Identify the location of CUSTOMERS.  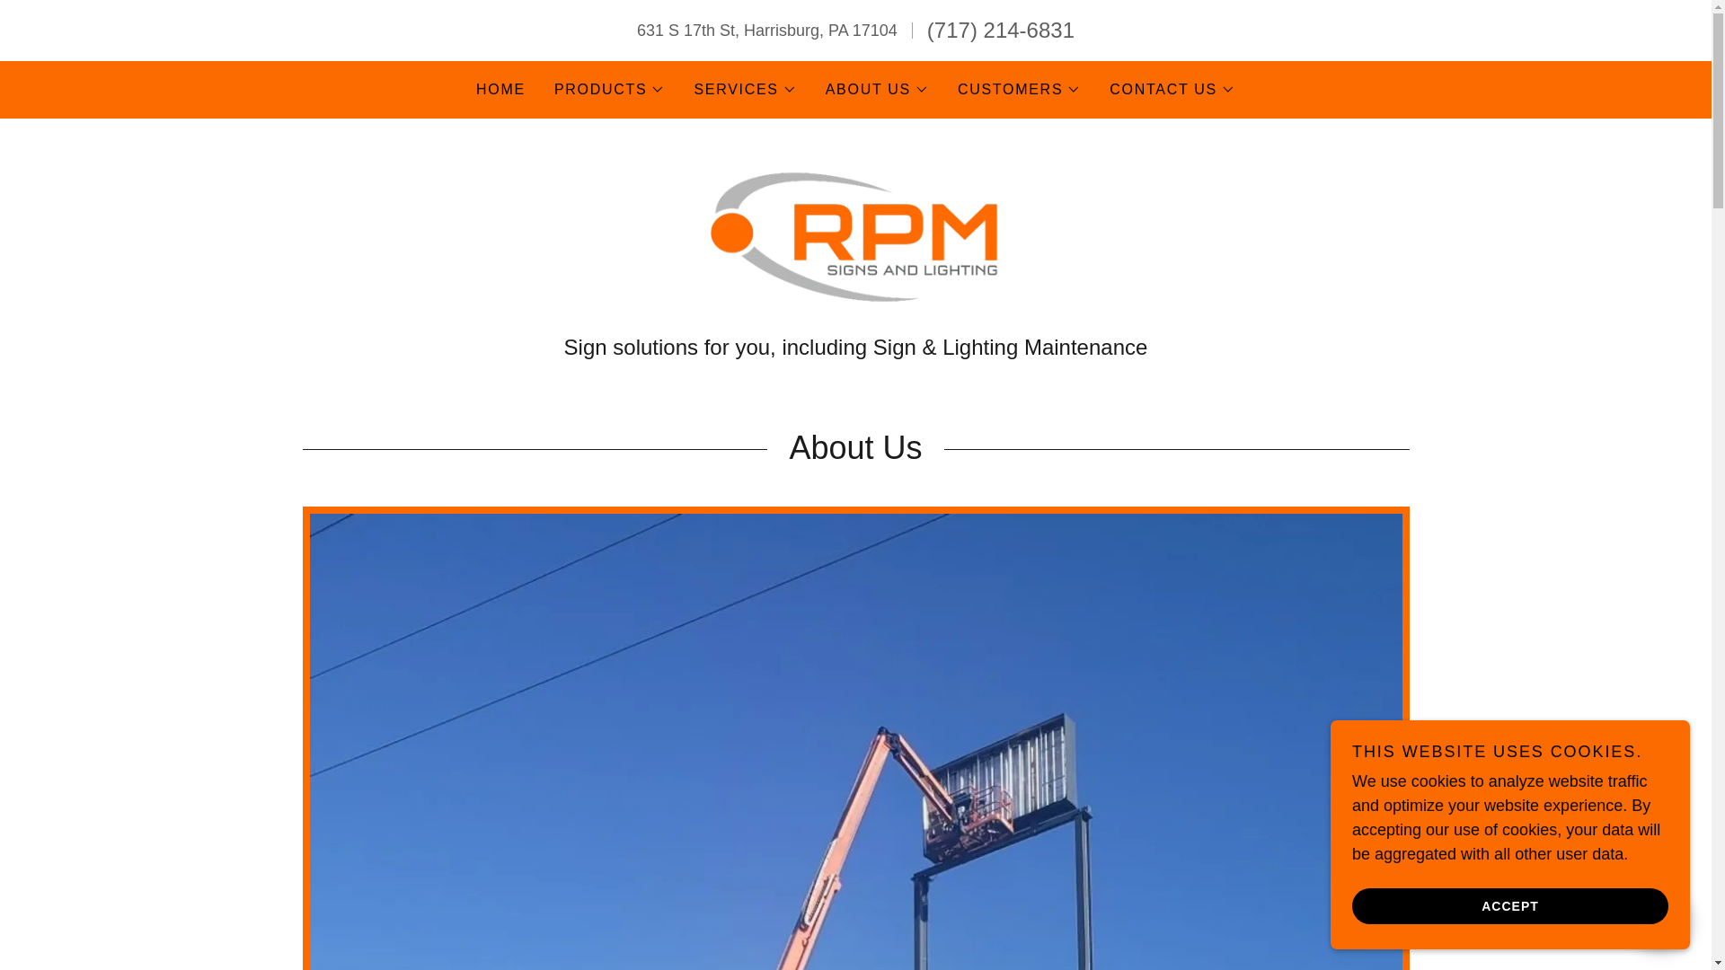
(1019, 90).